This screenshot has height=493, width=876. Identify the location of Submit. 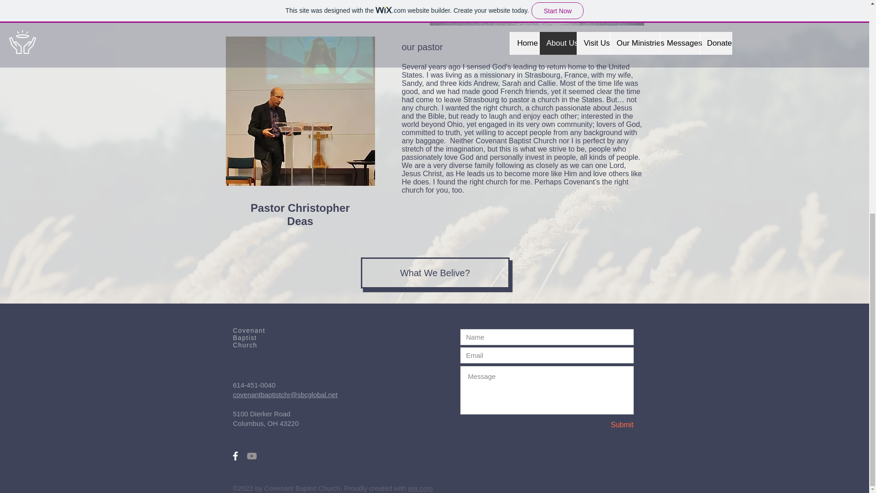
(601, 425).